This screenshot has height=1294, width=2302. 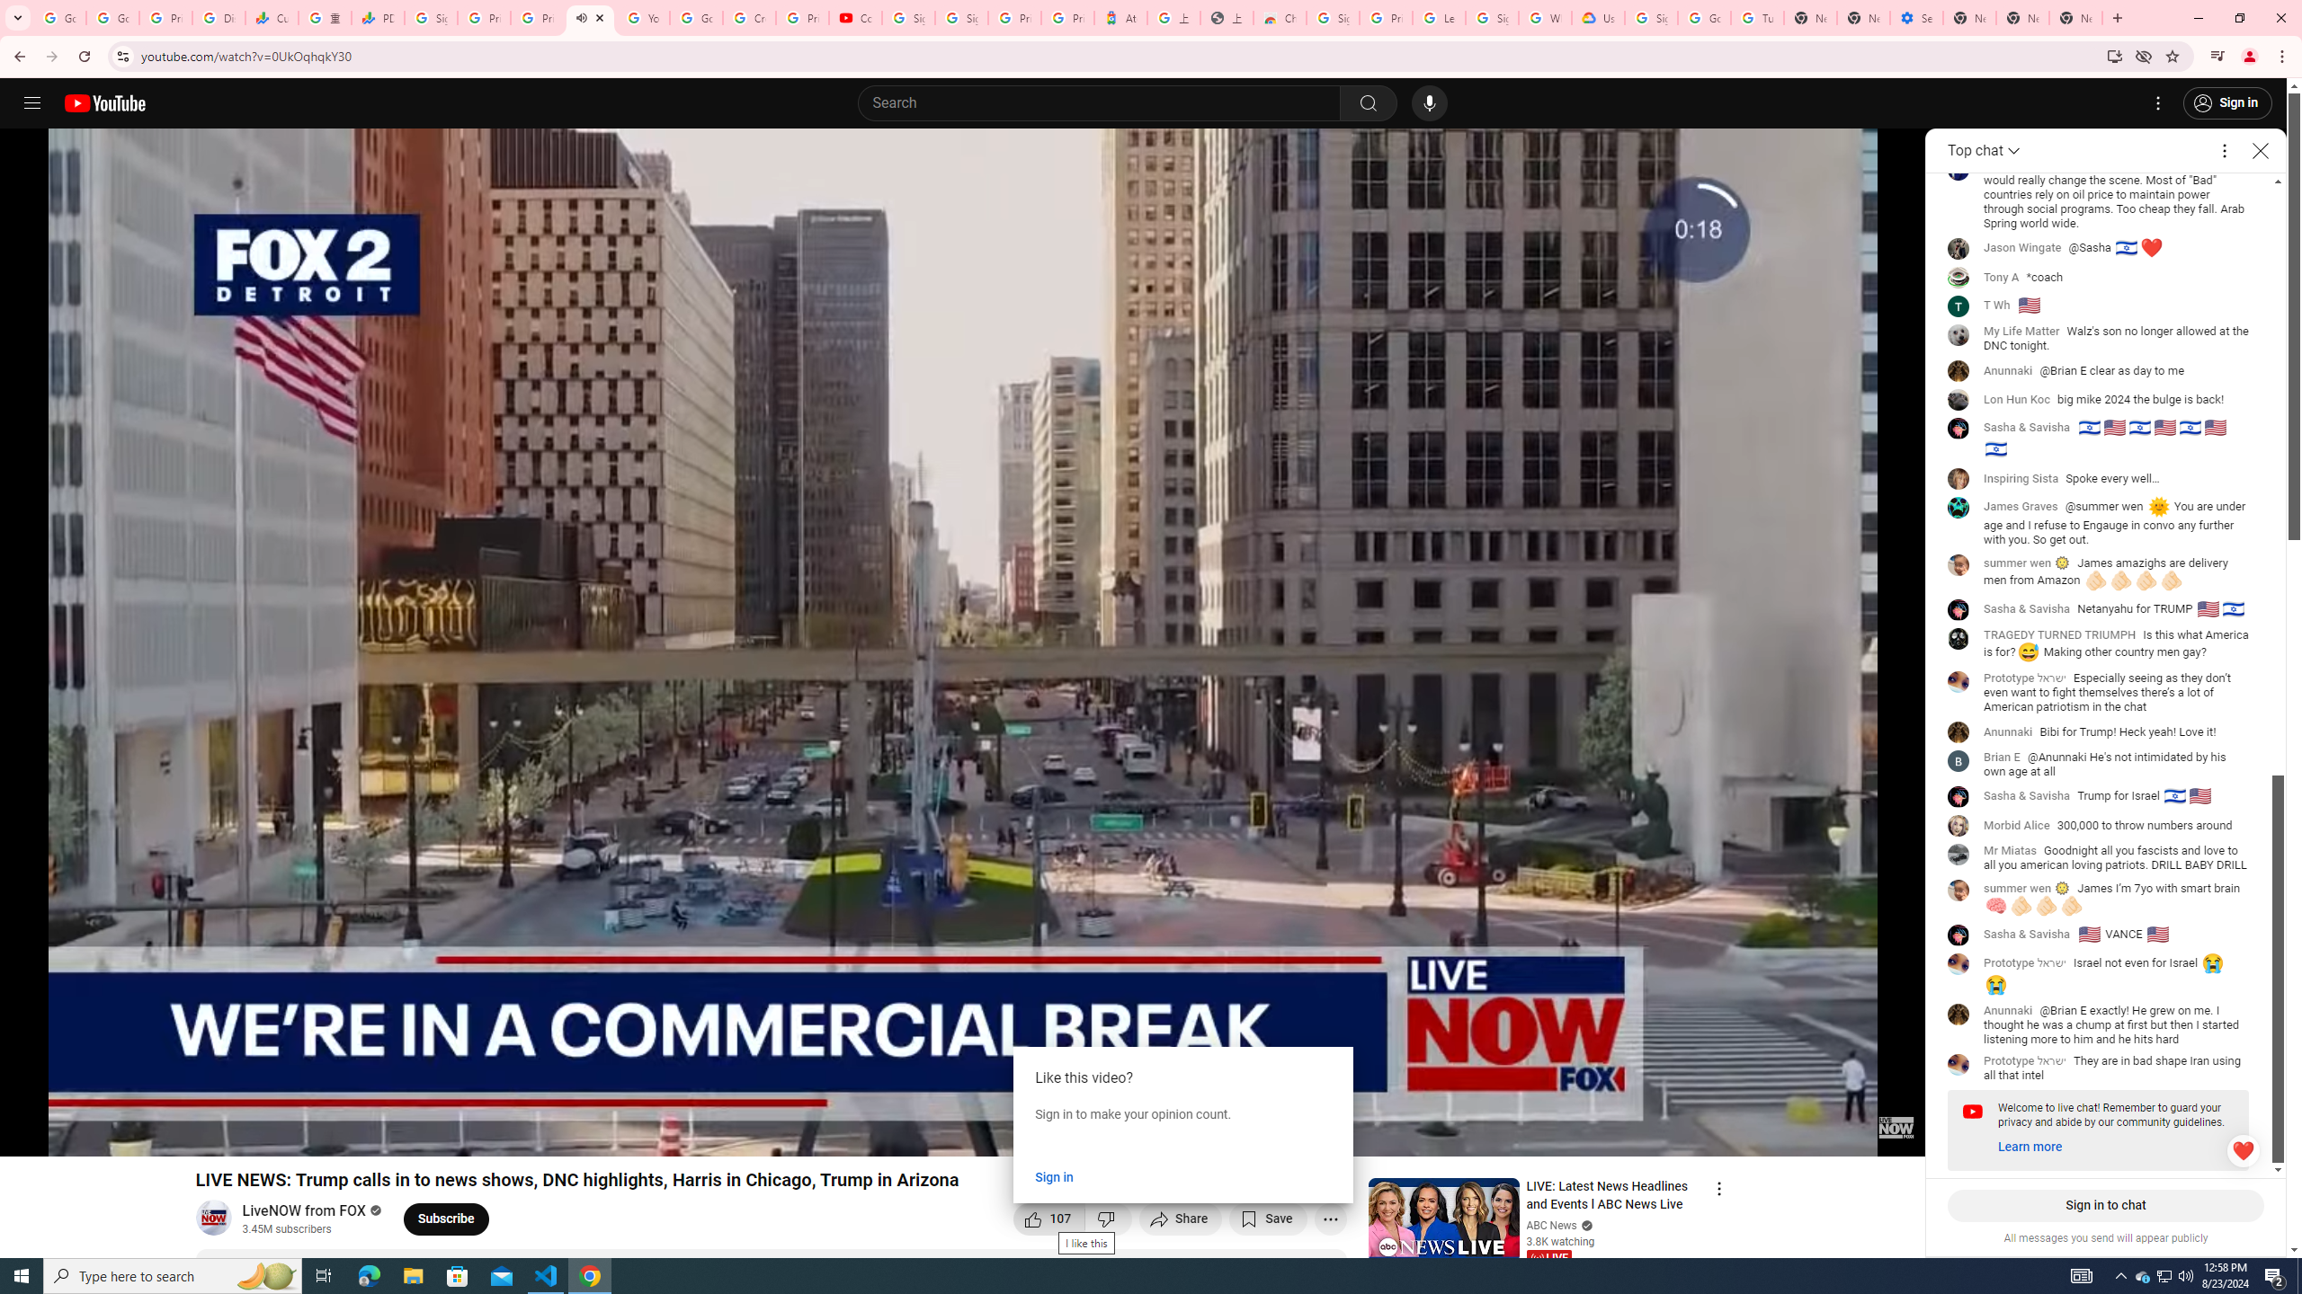 I want to click on Subscribe to LiveNOW from FOX., so click(x=445, y=1219).